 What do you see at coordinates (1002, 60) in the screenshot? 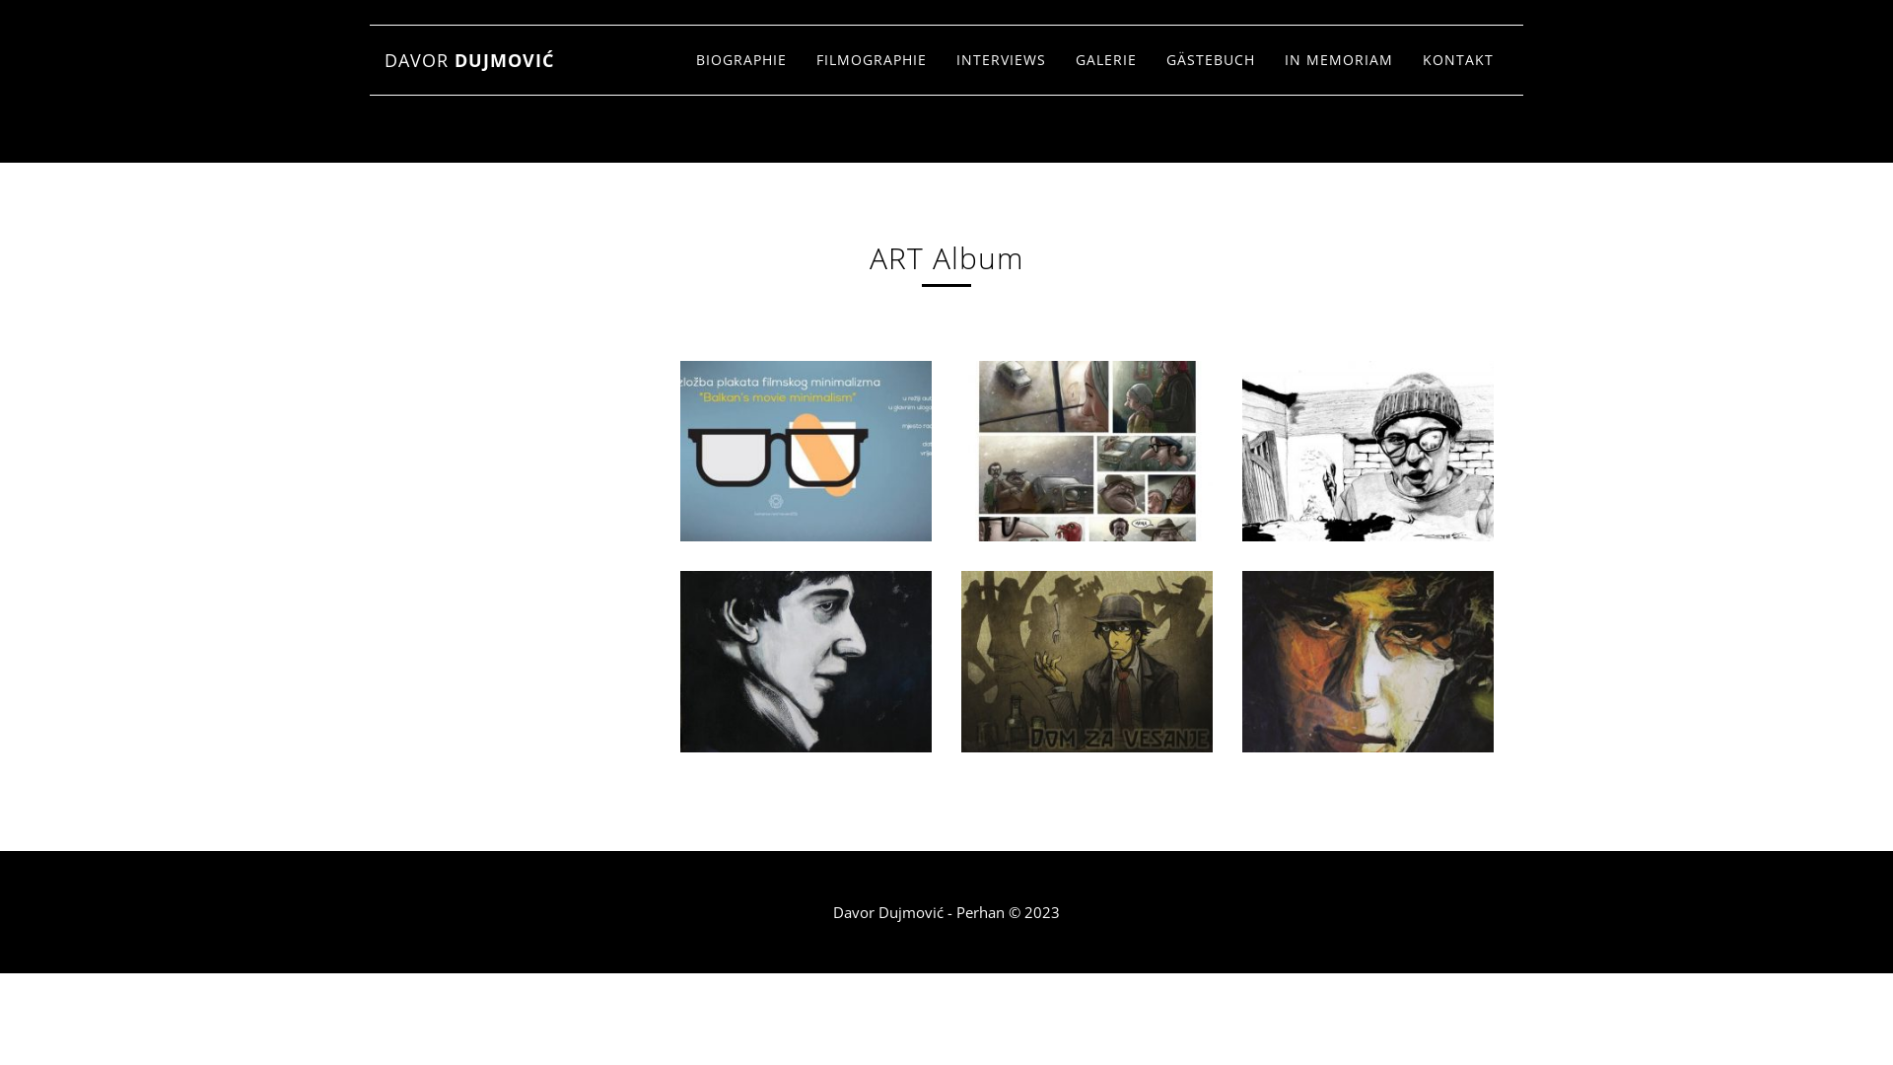
I see `INTERVIEWS` at bounding box center [1002, 60].